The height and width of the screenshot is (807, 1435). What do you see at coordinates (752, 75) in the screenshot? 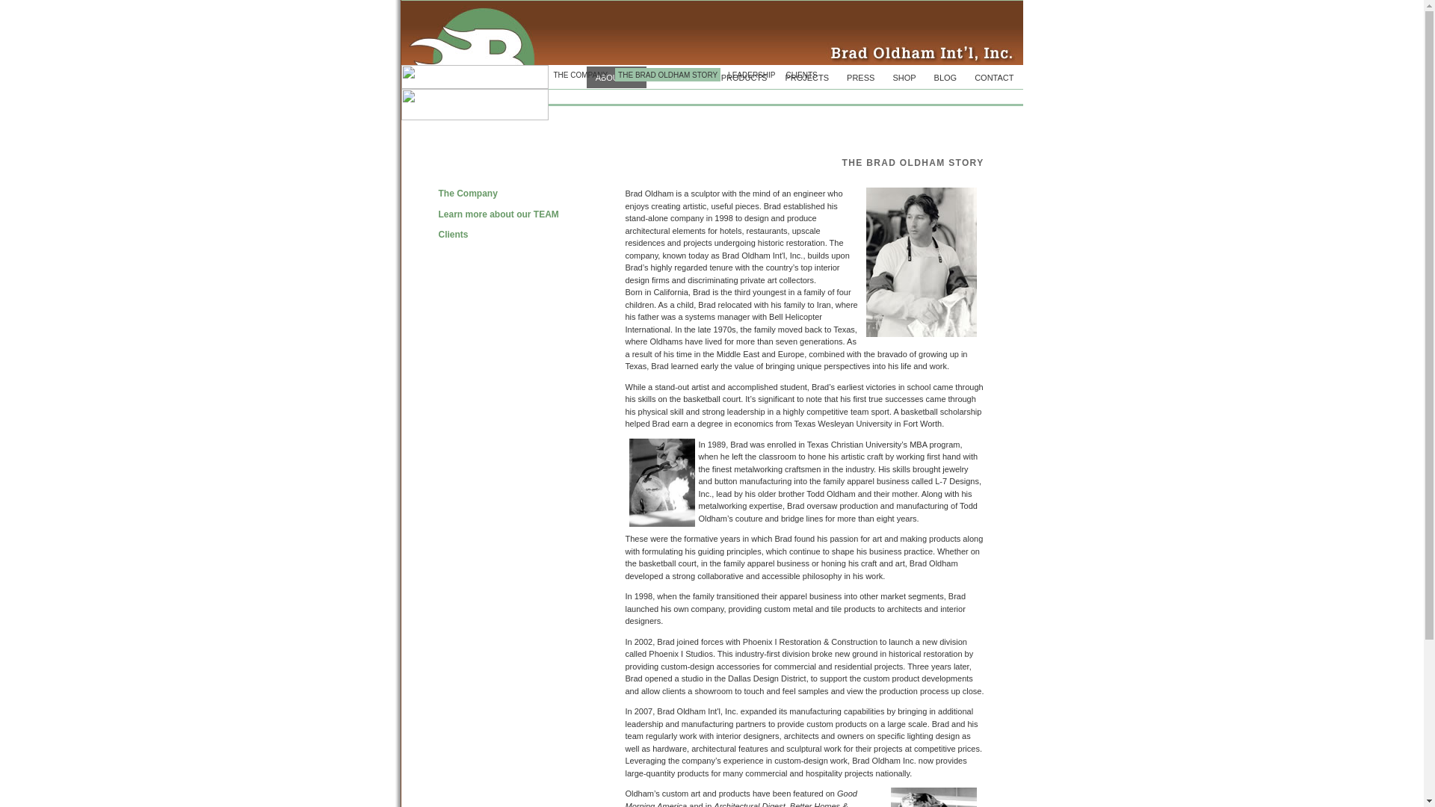
I see `LEADERSHIP` at bounding box center [752, 75].